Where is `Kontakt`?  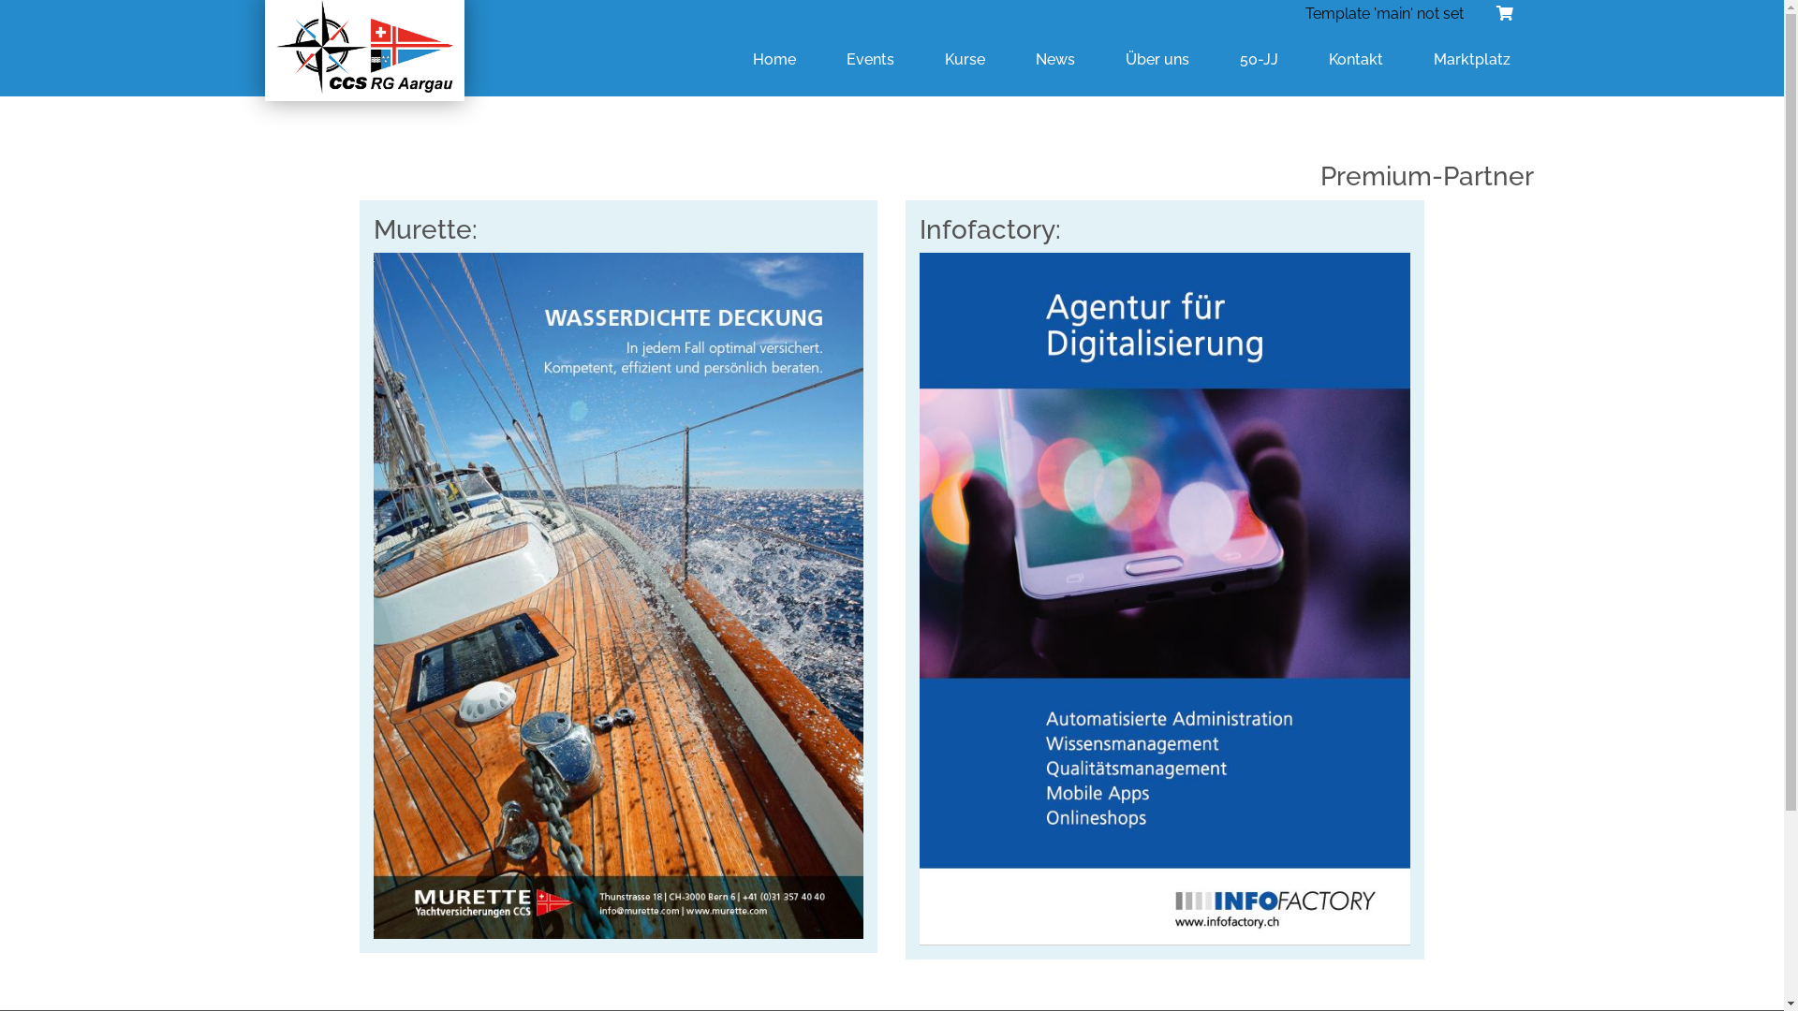
Kontakt is located at coordinates (1355, 60).